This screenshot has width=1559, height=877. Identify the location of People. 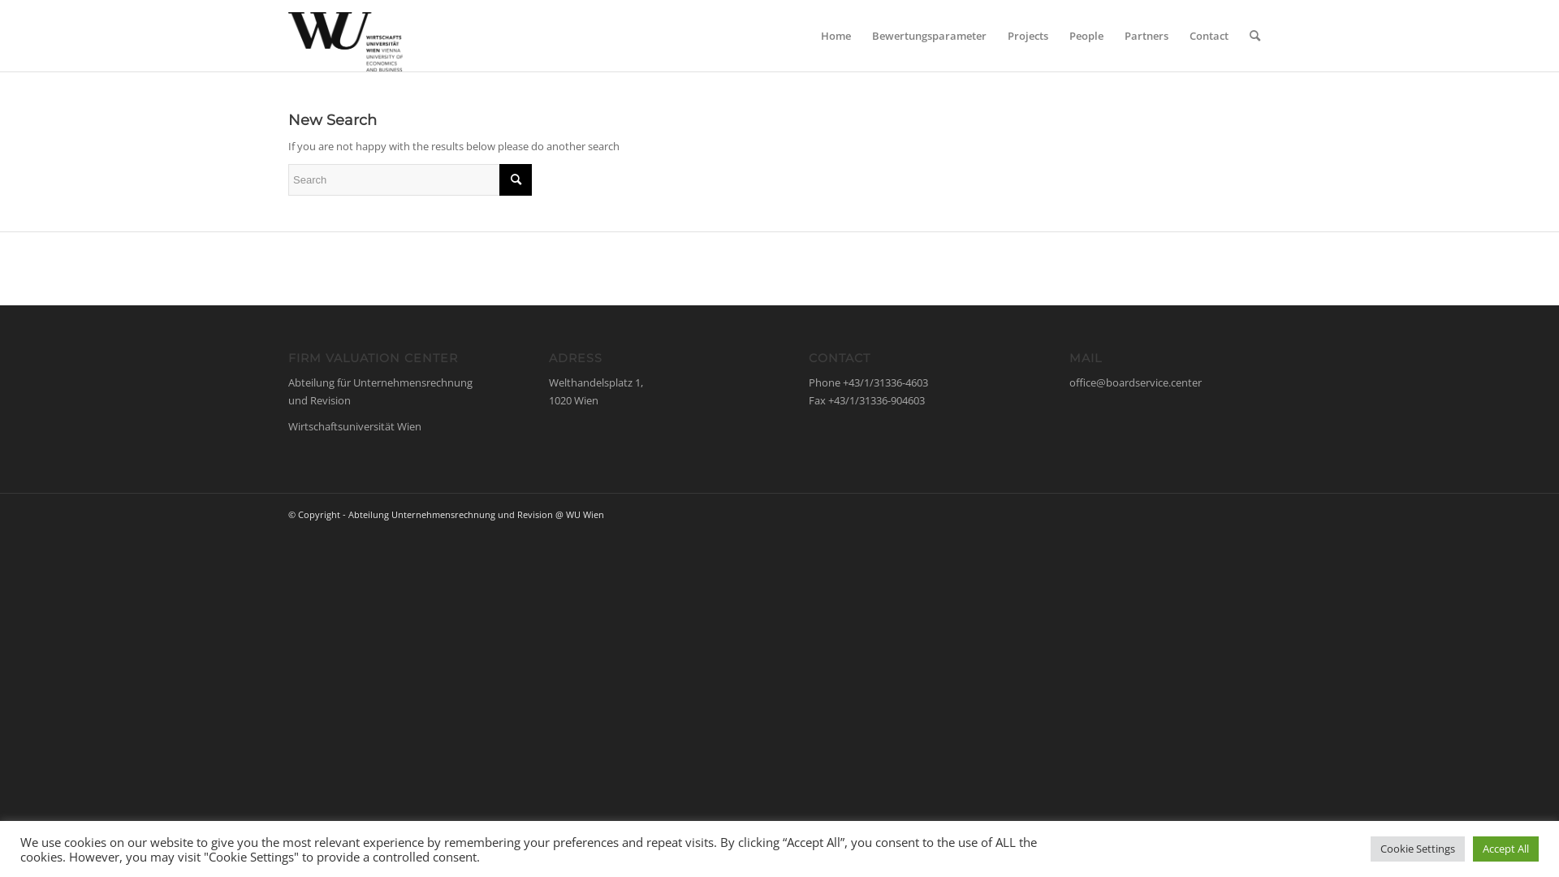
(1086, 36).